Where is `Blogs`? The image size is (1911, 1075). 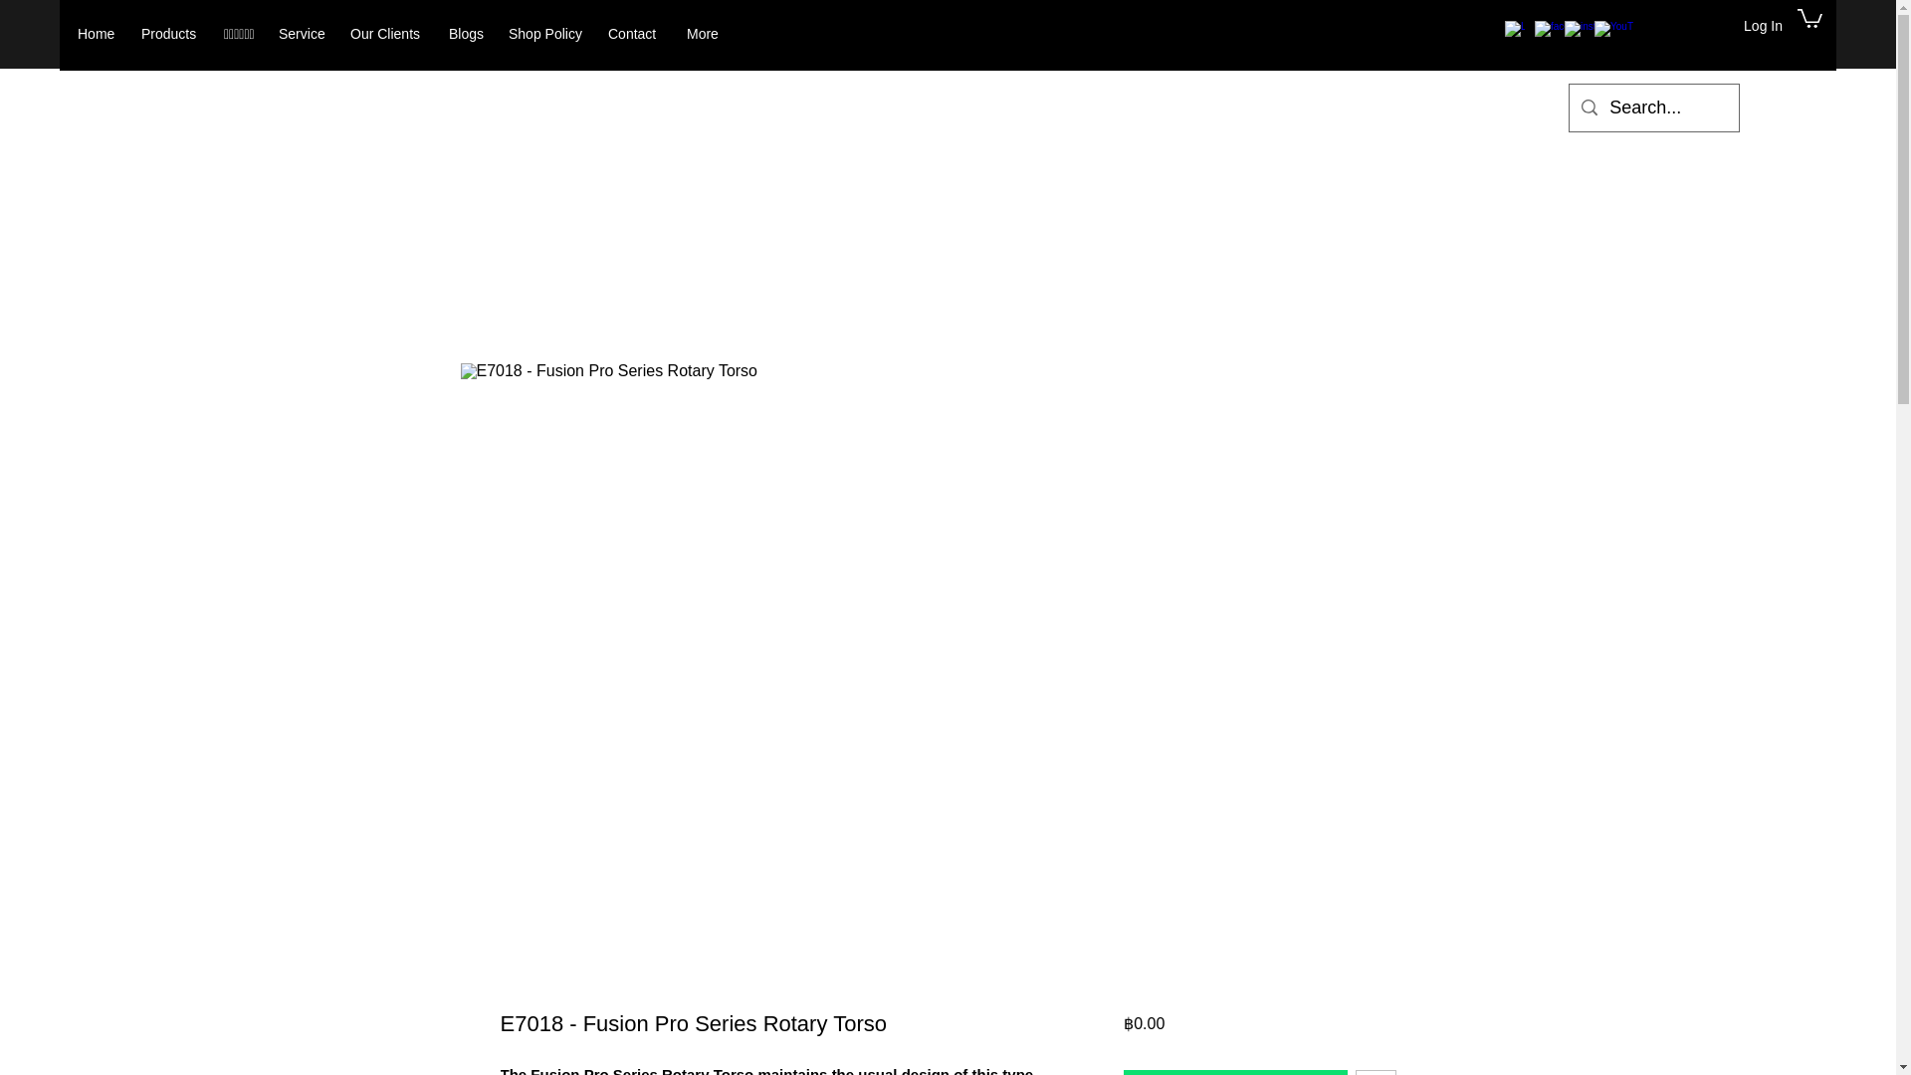
Blogs is located at coordinates (469, 34).